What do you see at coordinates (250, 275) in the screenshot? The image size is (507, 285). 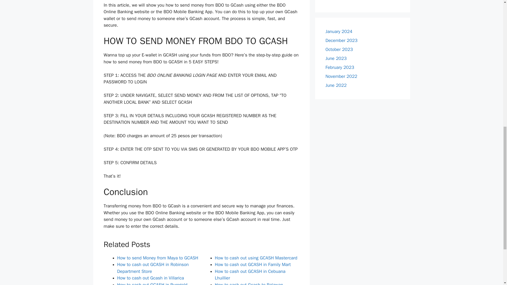 I see `How to cash out GCASH in Cebuana Lhuillier` at bounding box center [250, 275].